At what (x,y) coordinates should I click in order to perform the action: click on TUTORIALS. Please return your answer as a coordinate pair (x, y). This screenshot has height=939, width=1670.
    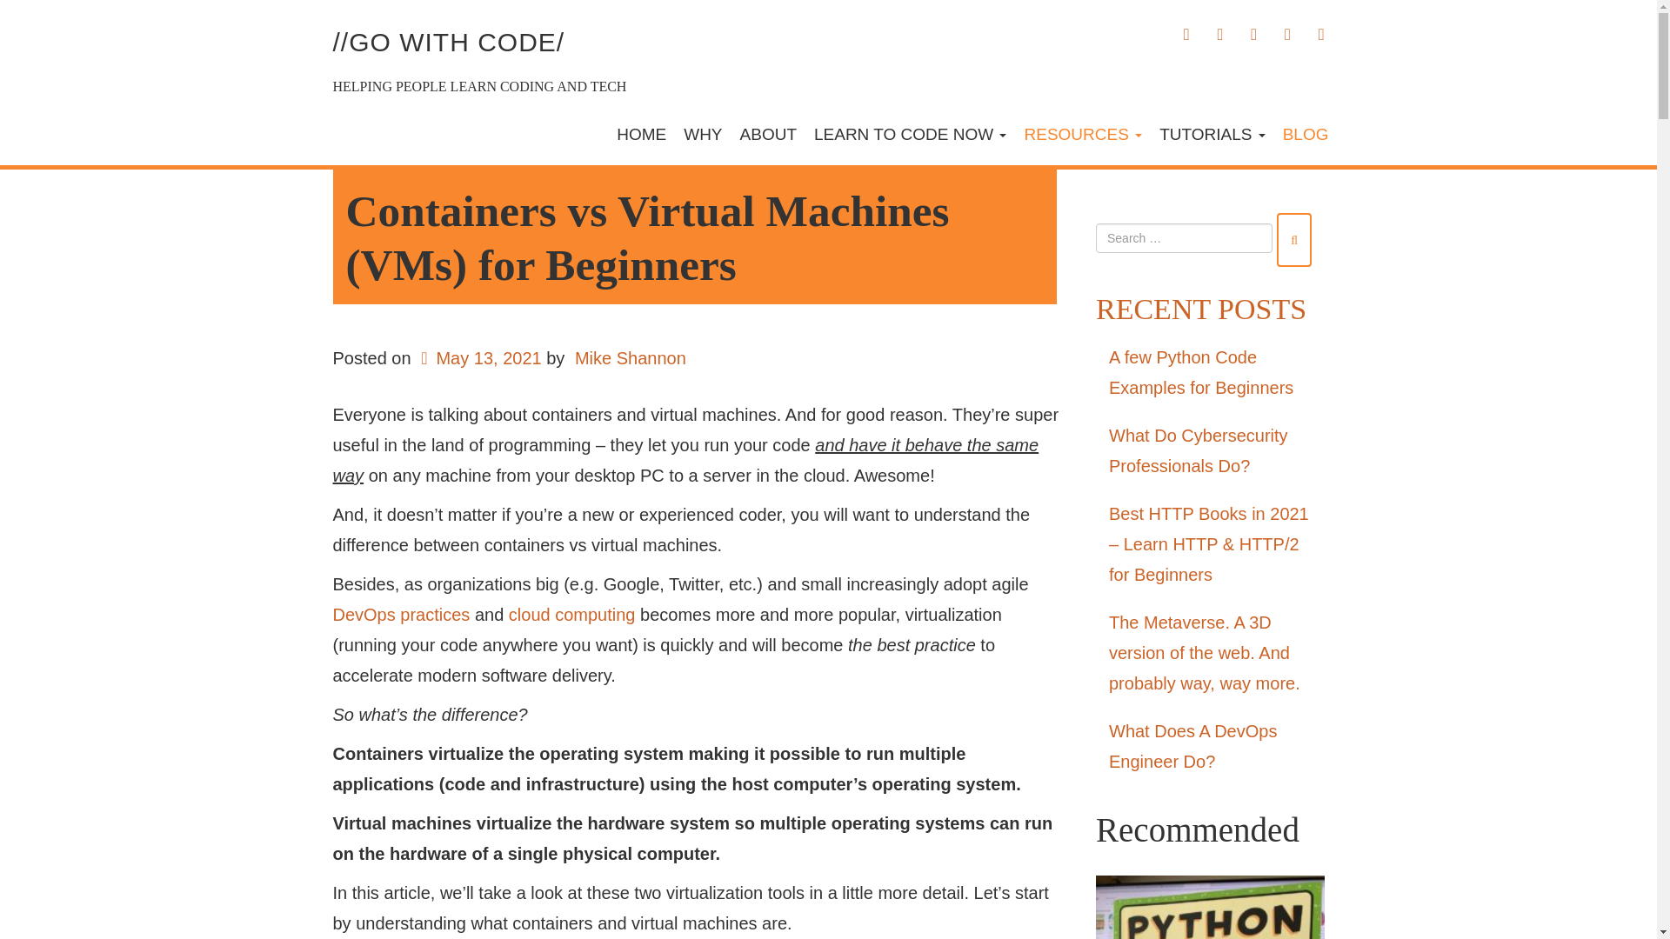
    Looking at the image, I should click on (1212, 134).